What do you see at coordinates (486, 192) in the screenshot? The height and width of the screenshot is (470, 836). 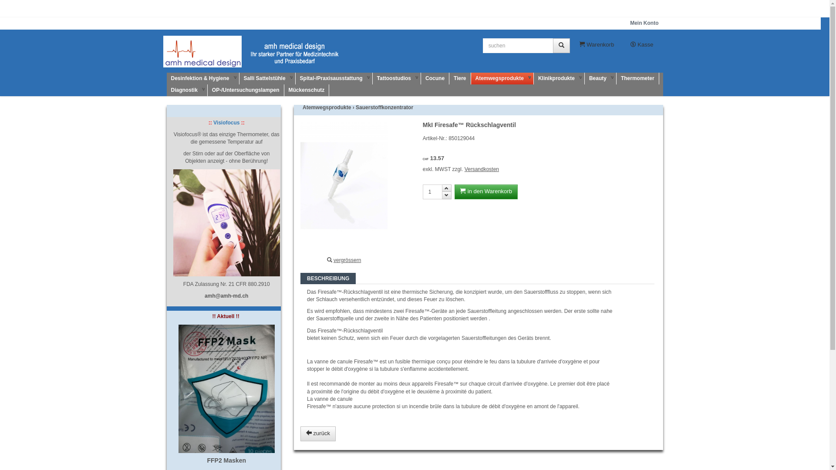 I see `in den Warenkorb` at bounding box center [486, 192].